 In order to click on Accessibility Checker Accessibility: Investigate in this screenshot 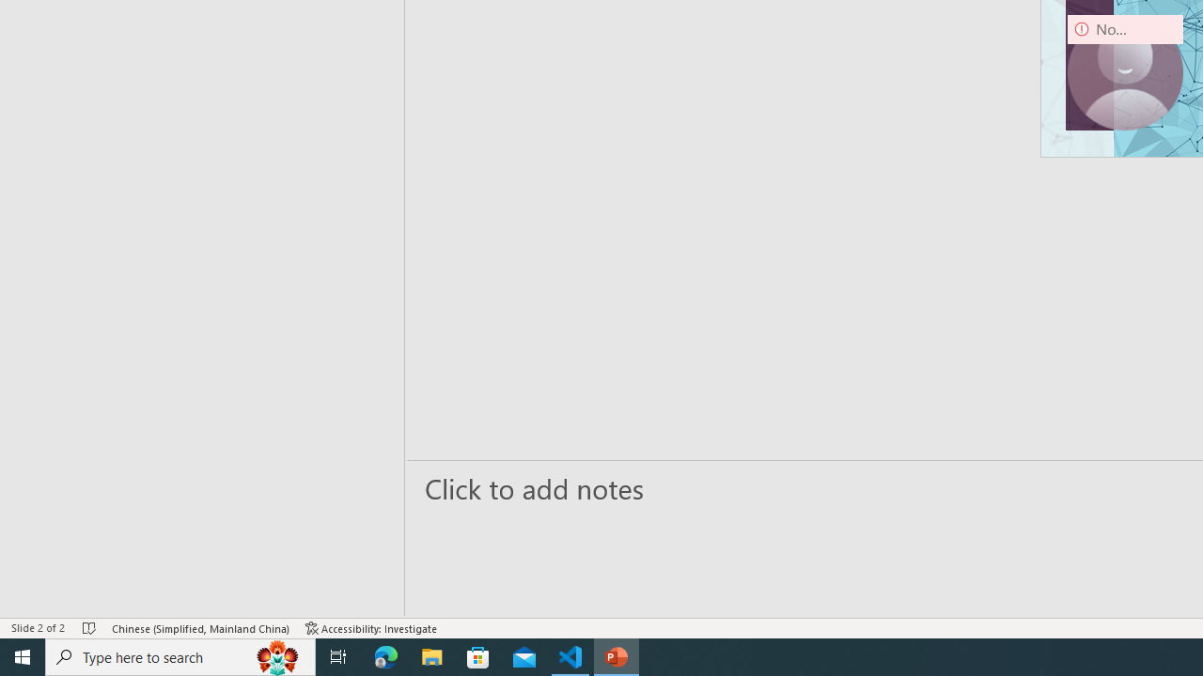, I will do `click(371, 627)`.